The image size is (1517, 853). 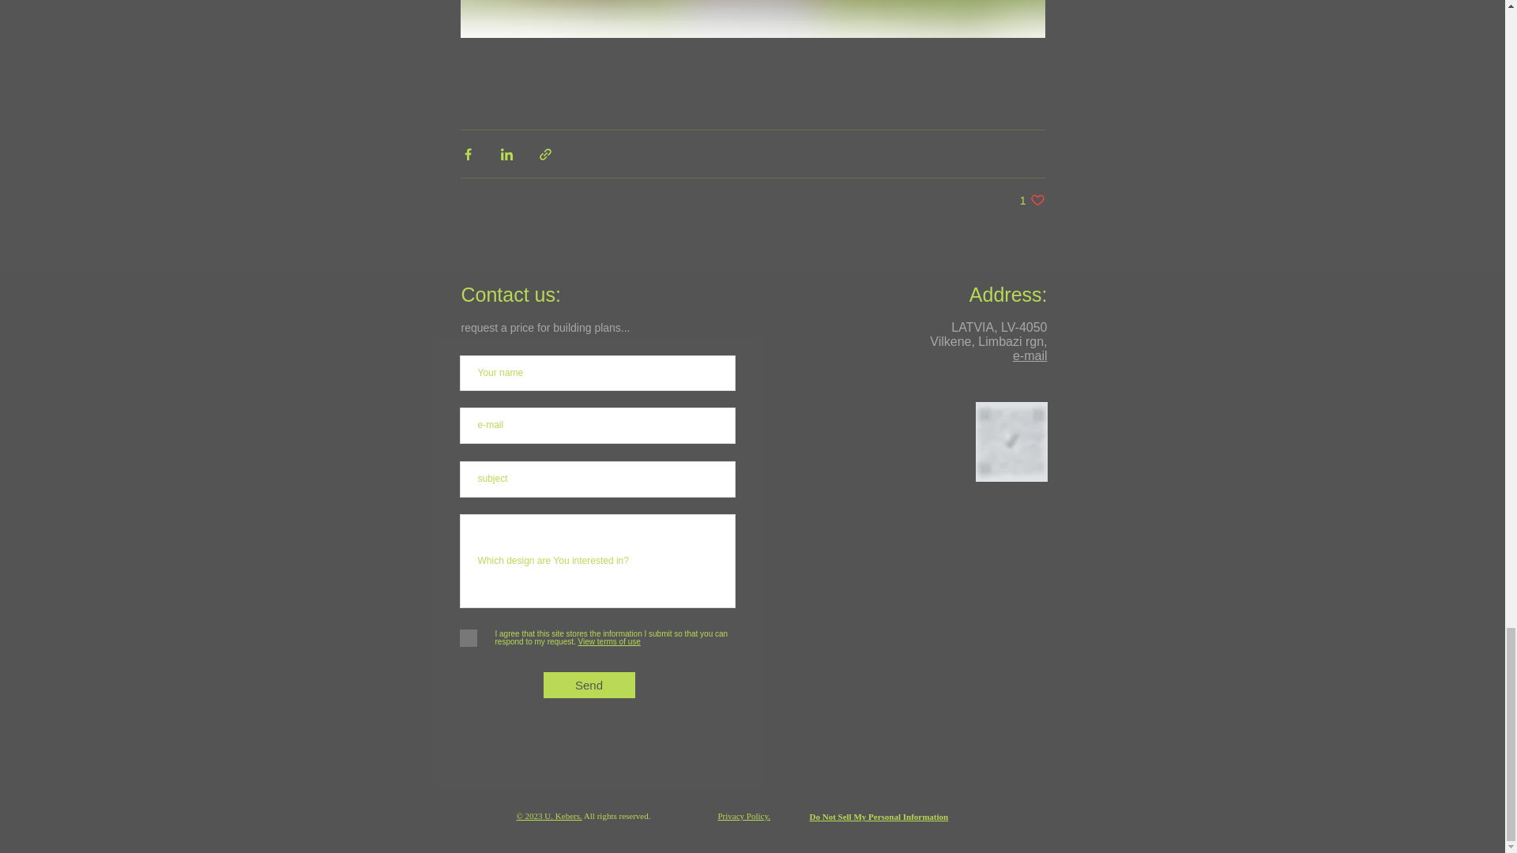 I want to click on View terms of use, so click(x=608, y=641).